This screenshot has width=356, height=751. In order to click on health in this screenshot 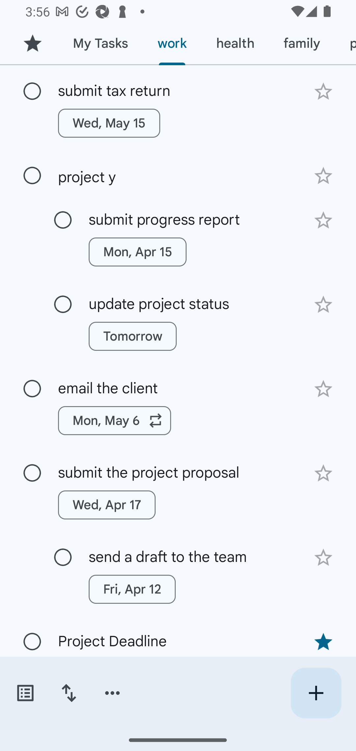, I will do `click(235, 43)`.